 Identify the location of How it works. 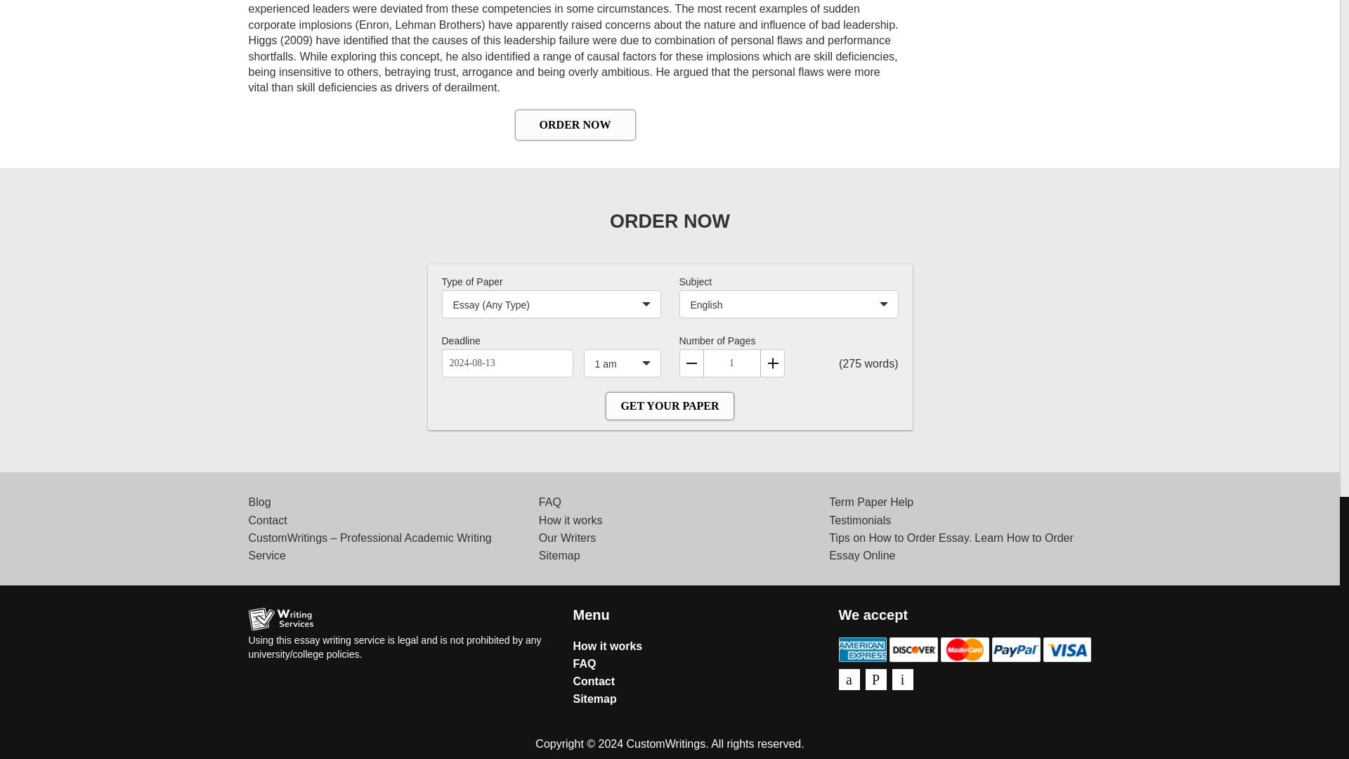
(571, 520).